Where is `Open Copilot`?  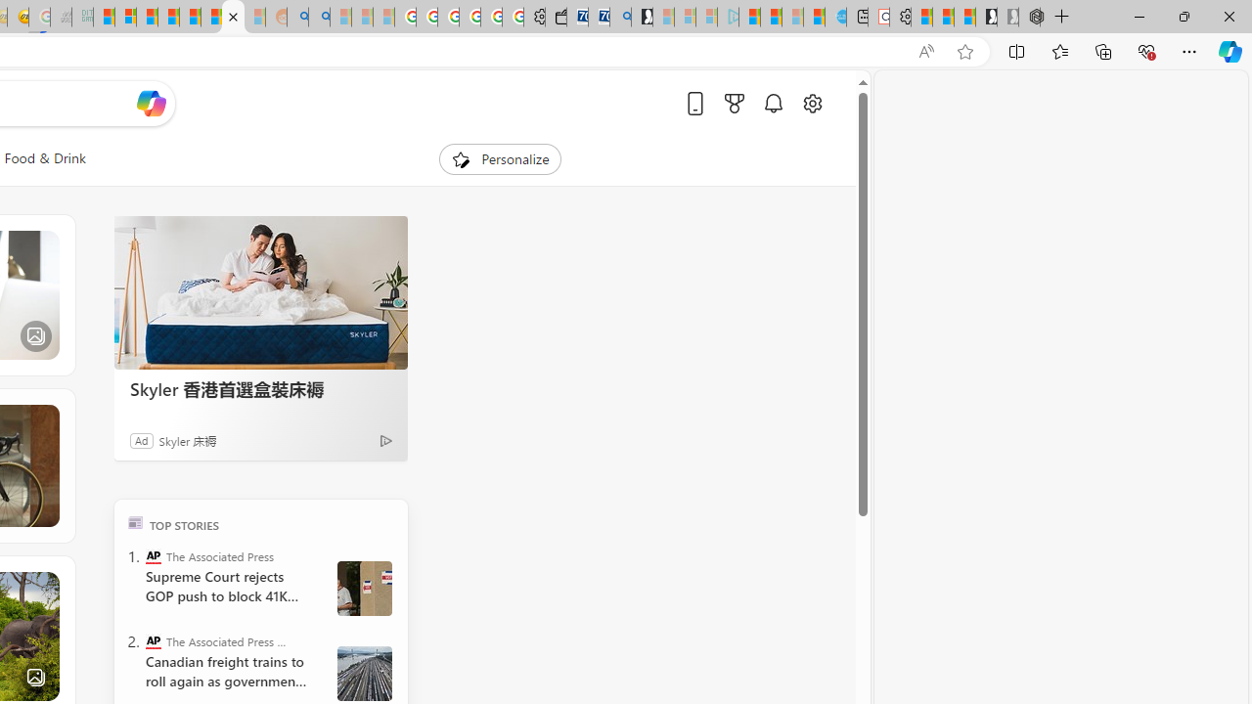
Open Copilot is located at coordinates (152, 104).